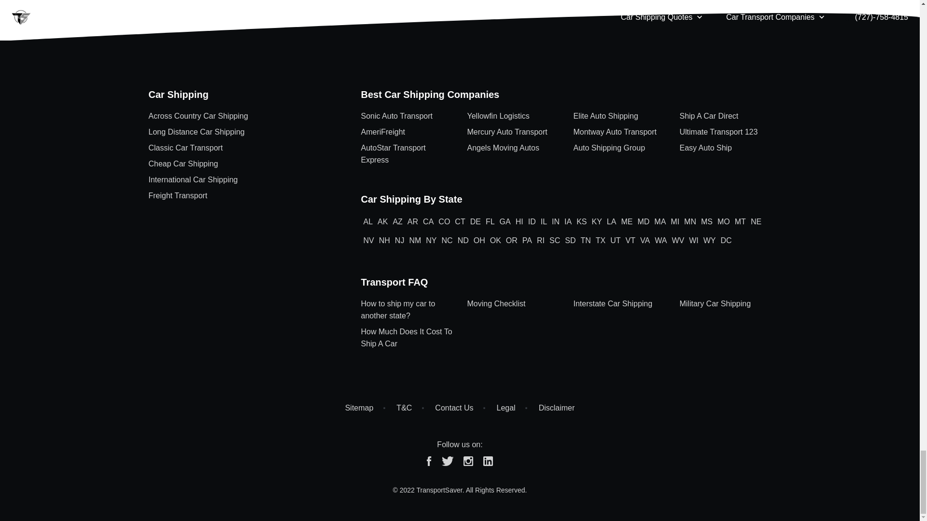  Describe the element at coordinates (247, 134) in the screenshot. I see `Long Distance Car Shipping` at that location.